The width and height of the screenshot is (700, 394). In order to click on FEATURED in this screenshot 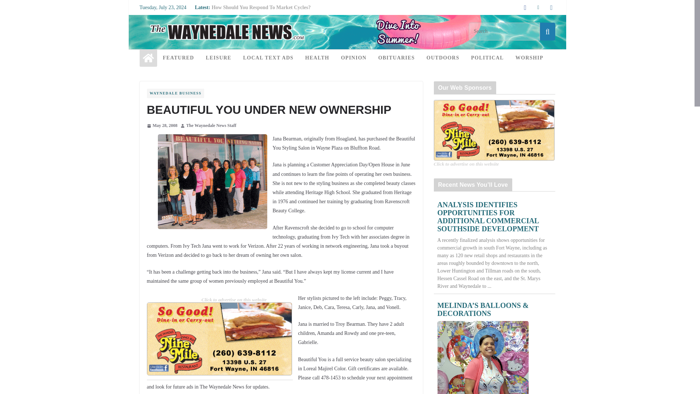, I will do `click(178, 58)`.